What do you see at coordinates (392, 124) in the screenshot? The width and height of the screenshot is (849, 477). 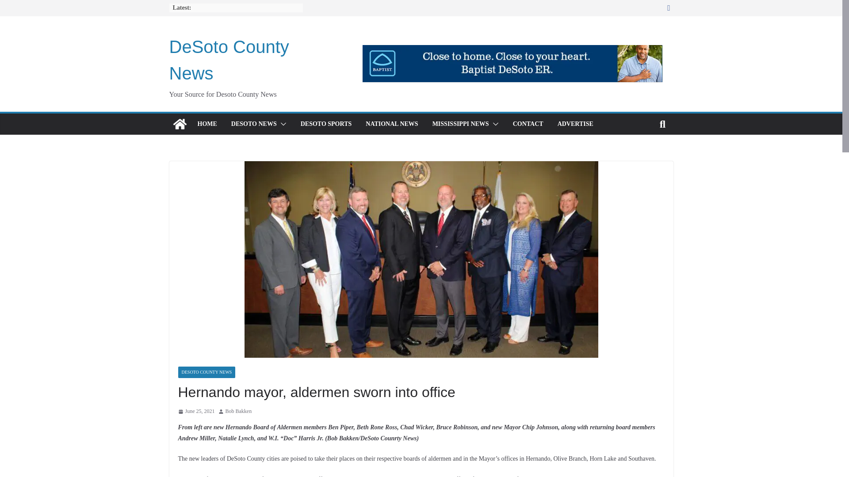 I see `NATIONAL NEWS` at bounding box center [392, 124].